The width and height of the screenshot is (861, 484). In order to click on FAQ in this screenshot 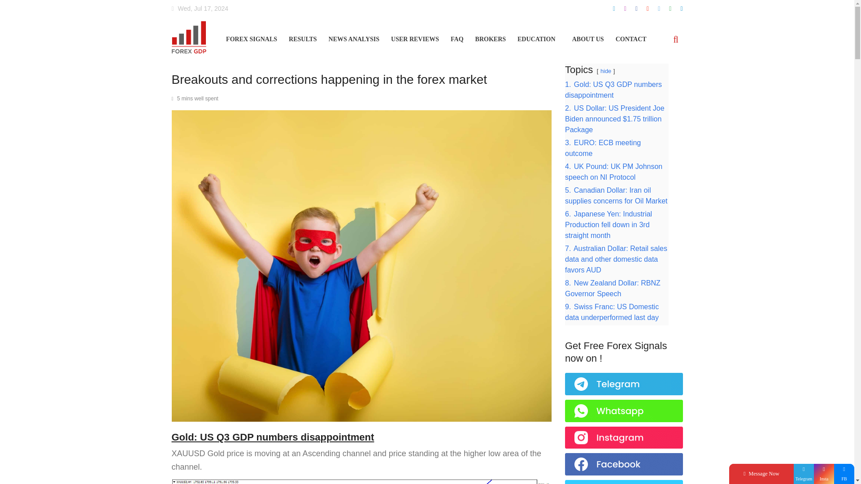, I will do `click(457, 37)`.